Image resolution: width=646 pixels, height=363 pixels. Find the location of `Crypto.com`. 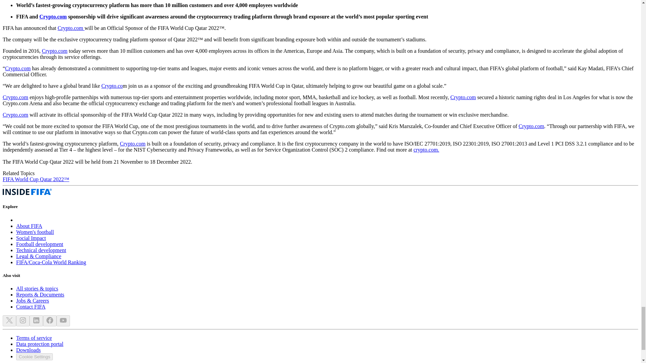

Crypto.com is located at coordinates (15, 114).